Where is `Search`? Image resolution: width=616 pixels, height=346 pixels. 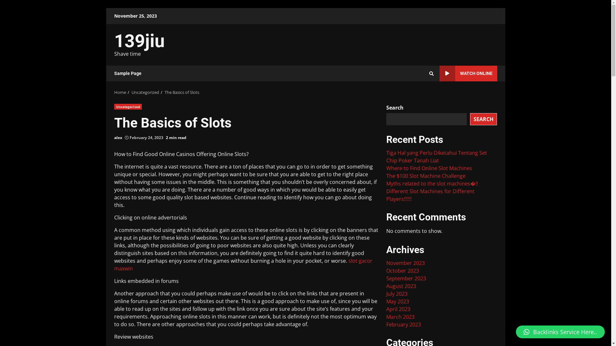 Search is located at coordinates (420, 95).